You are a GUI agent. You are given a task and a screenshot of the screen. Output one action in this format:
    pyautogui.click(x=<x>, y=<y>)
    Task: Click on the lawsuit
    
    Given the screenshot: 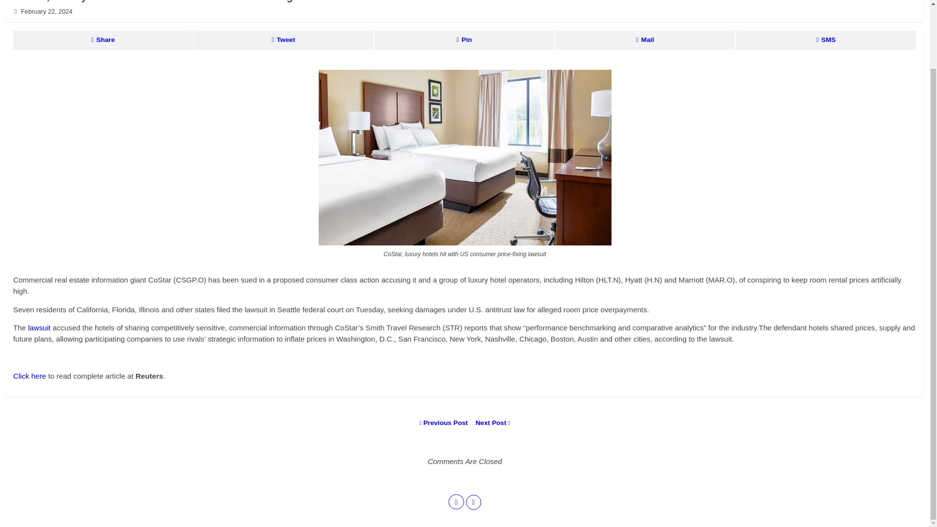 What is the action you would take?
    pyautogui.click(x=39, y=328)
    